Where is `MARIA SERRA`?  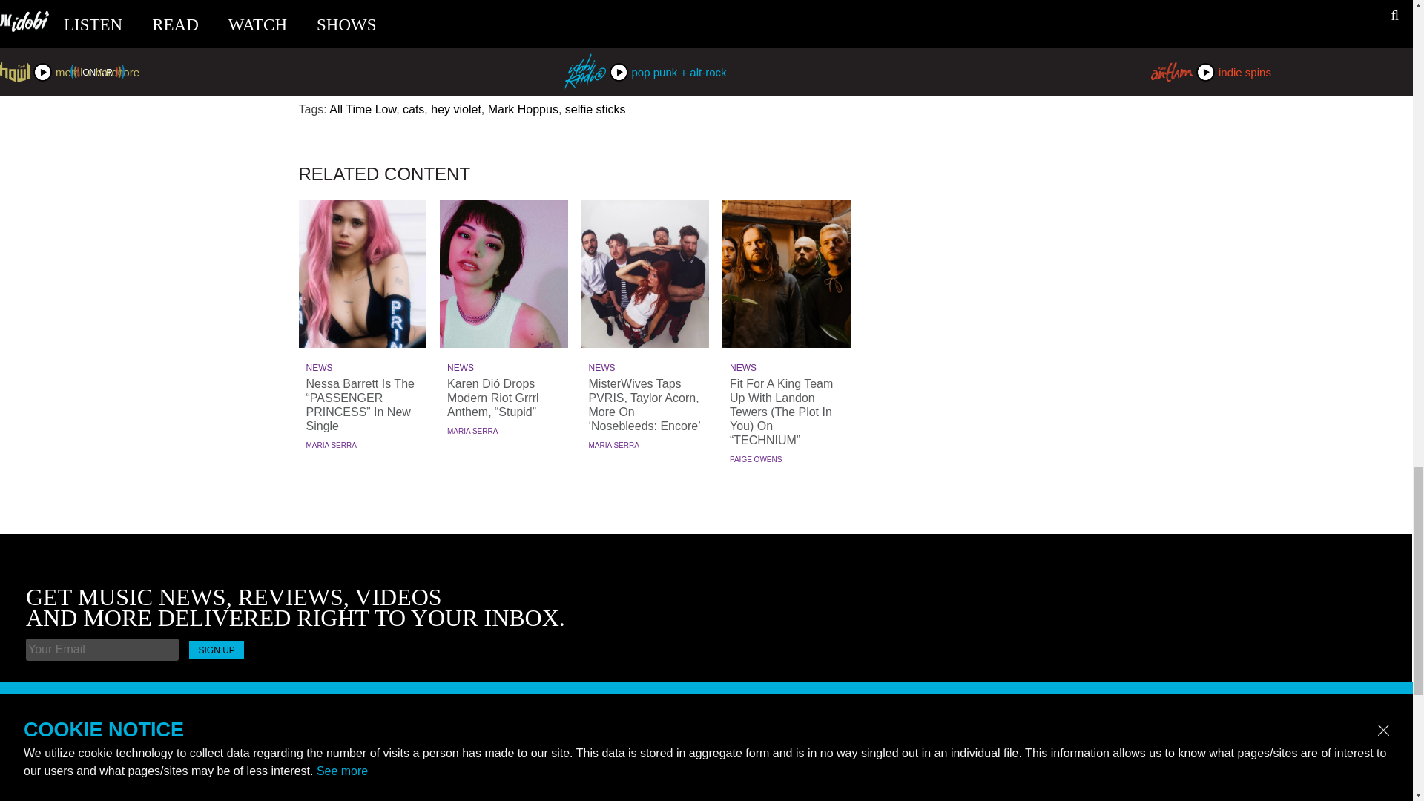
MARIA SERRA is located at coordinates (331, 445).